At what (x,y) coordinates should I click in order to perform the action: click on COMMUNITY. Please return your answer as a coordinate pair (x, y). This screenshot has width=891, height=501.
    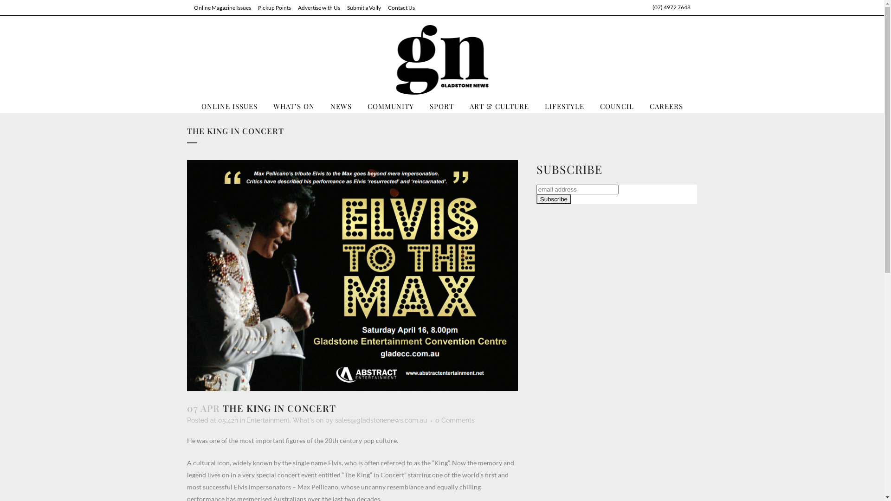
    Looking at the image, I should click on (390, 106).